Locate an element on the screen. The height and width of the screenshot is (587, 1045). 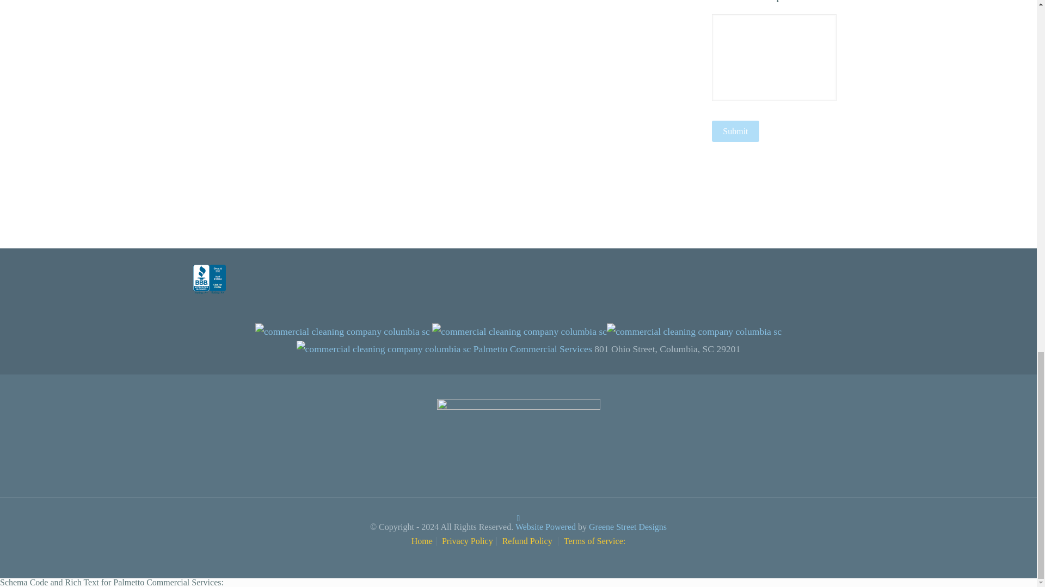
Submit is located at coordinates (735, 132).